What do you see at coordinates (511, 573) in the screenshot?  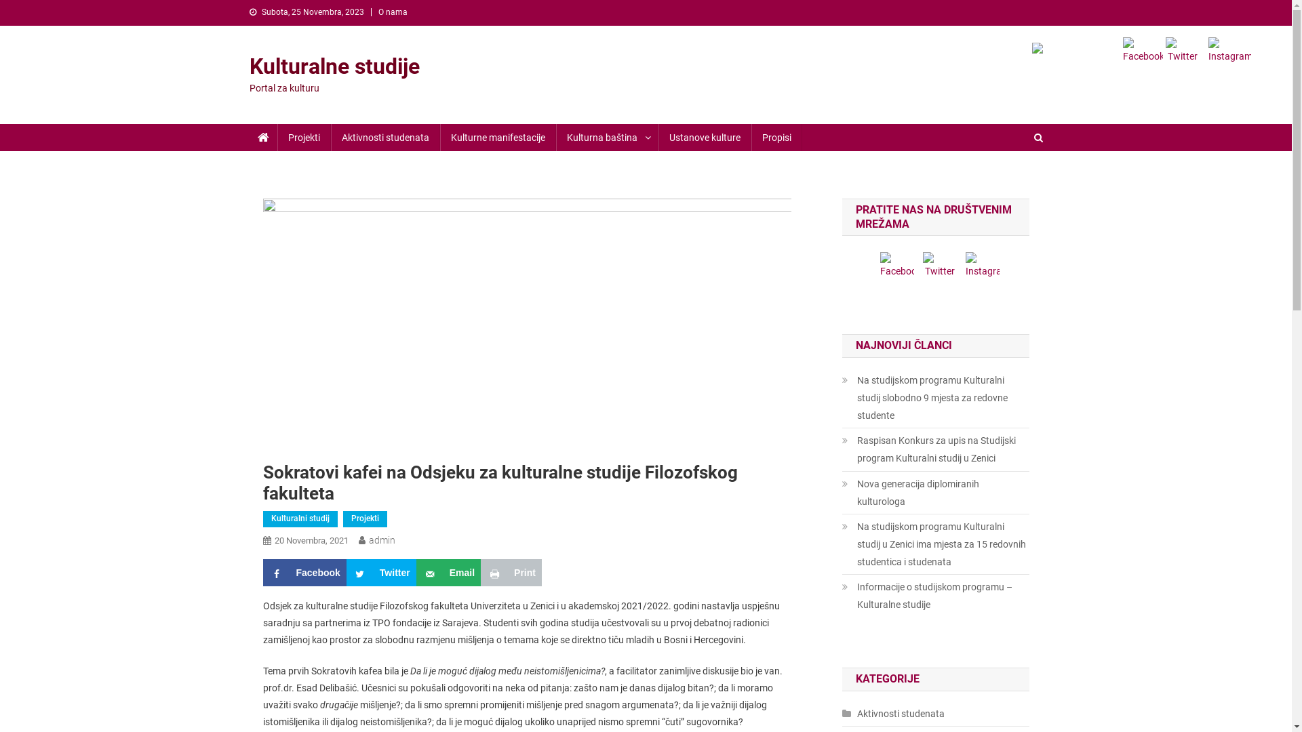 I see `Print` at bounding box center [511, 573].